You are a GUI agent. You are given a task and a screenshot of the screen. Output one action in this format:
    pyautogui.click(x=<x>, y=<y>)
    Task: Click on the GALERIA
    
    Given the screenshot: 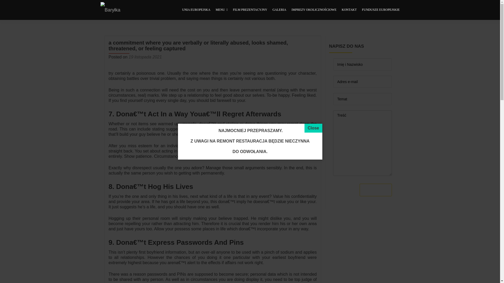 What is the action you would take?
    pyautogui.click(x=279, y=10)
    